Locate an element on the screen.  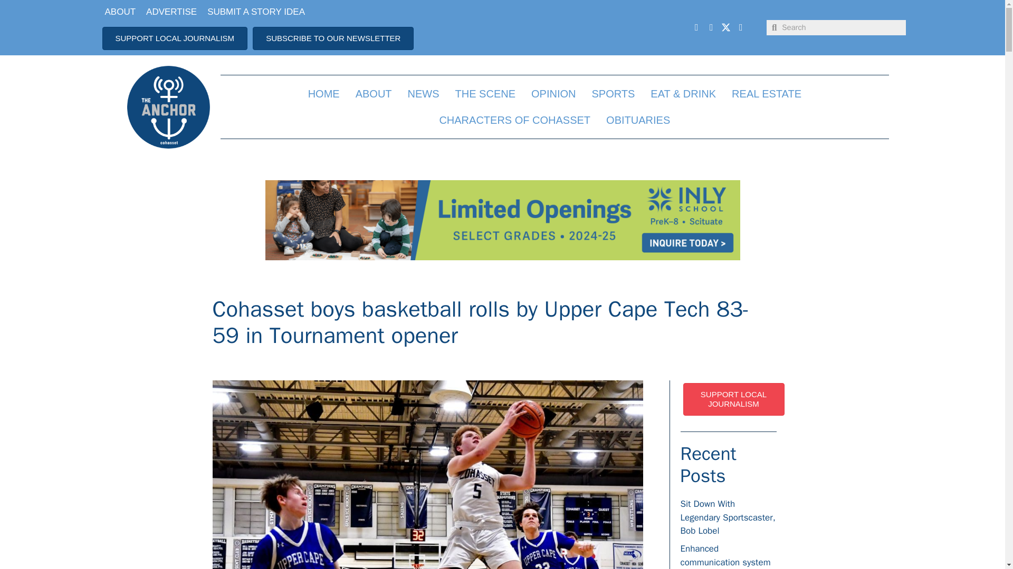
NEWS is located at coordinates (424, 94).